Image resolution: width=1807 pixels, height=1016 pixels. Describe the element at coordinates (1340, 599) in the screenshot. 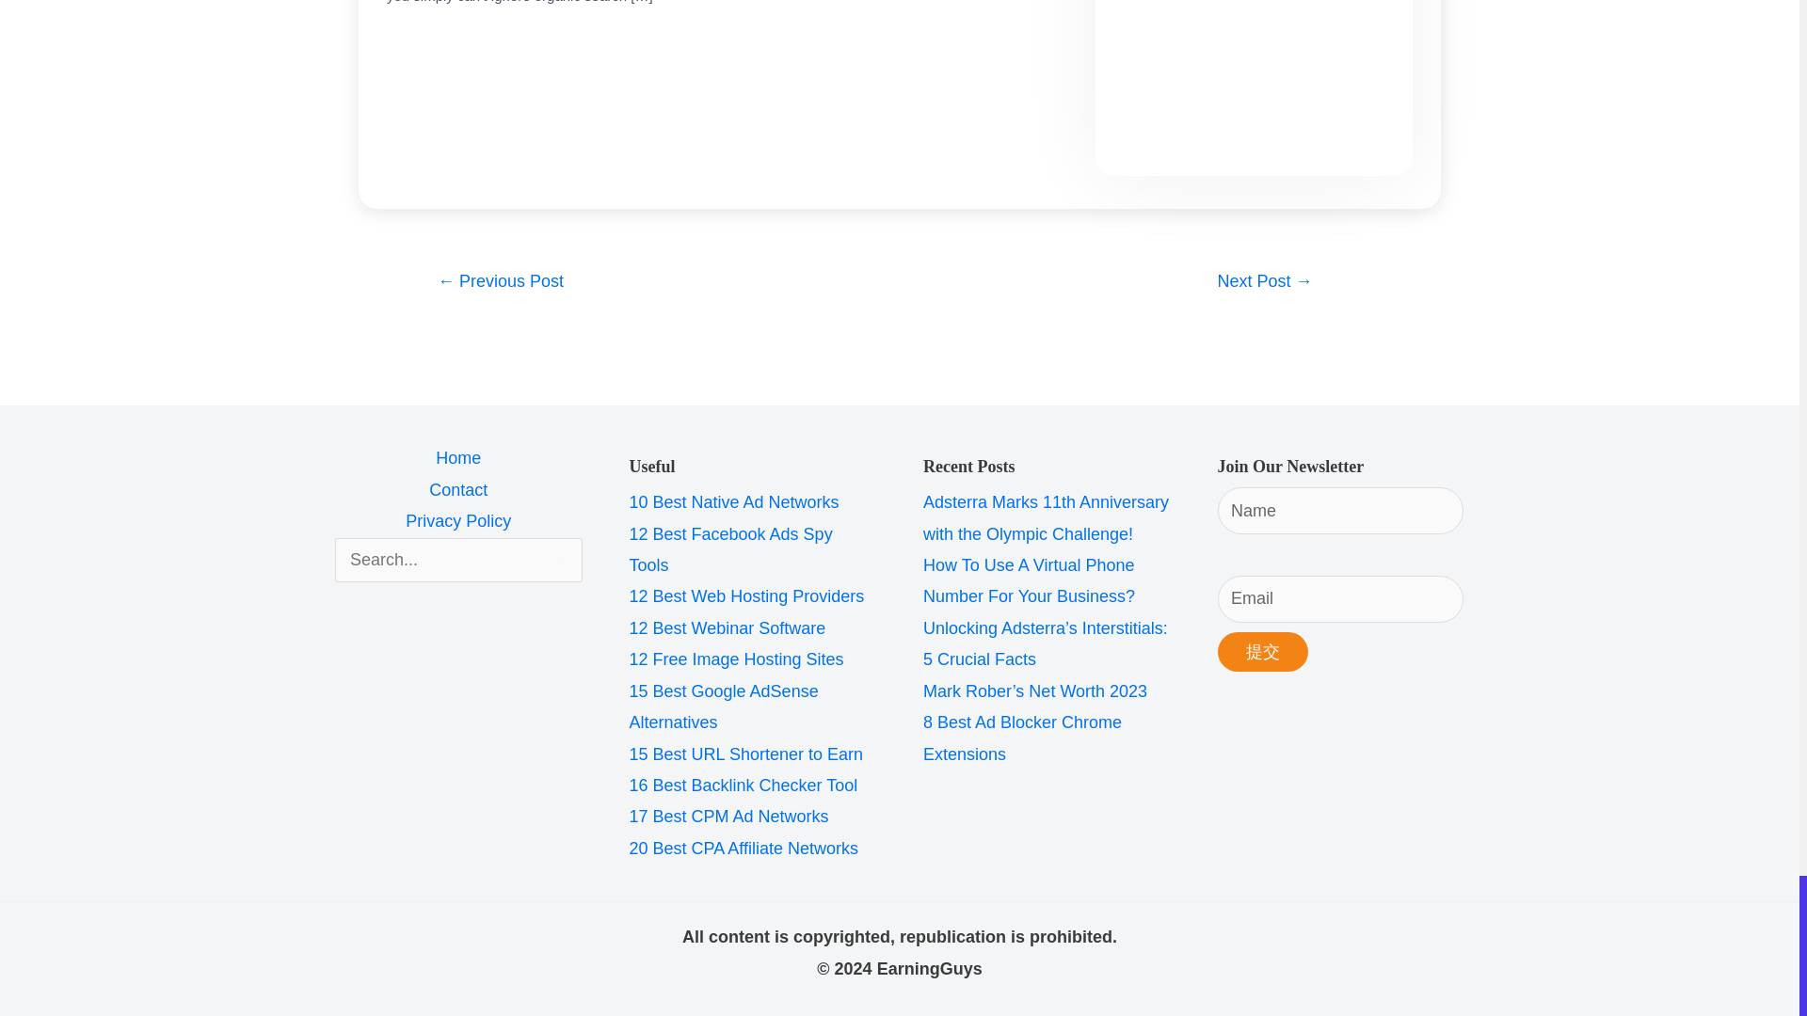

I see `Email` at that location.